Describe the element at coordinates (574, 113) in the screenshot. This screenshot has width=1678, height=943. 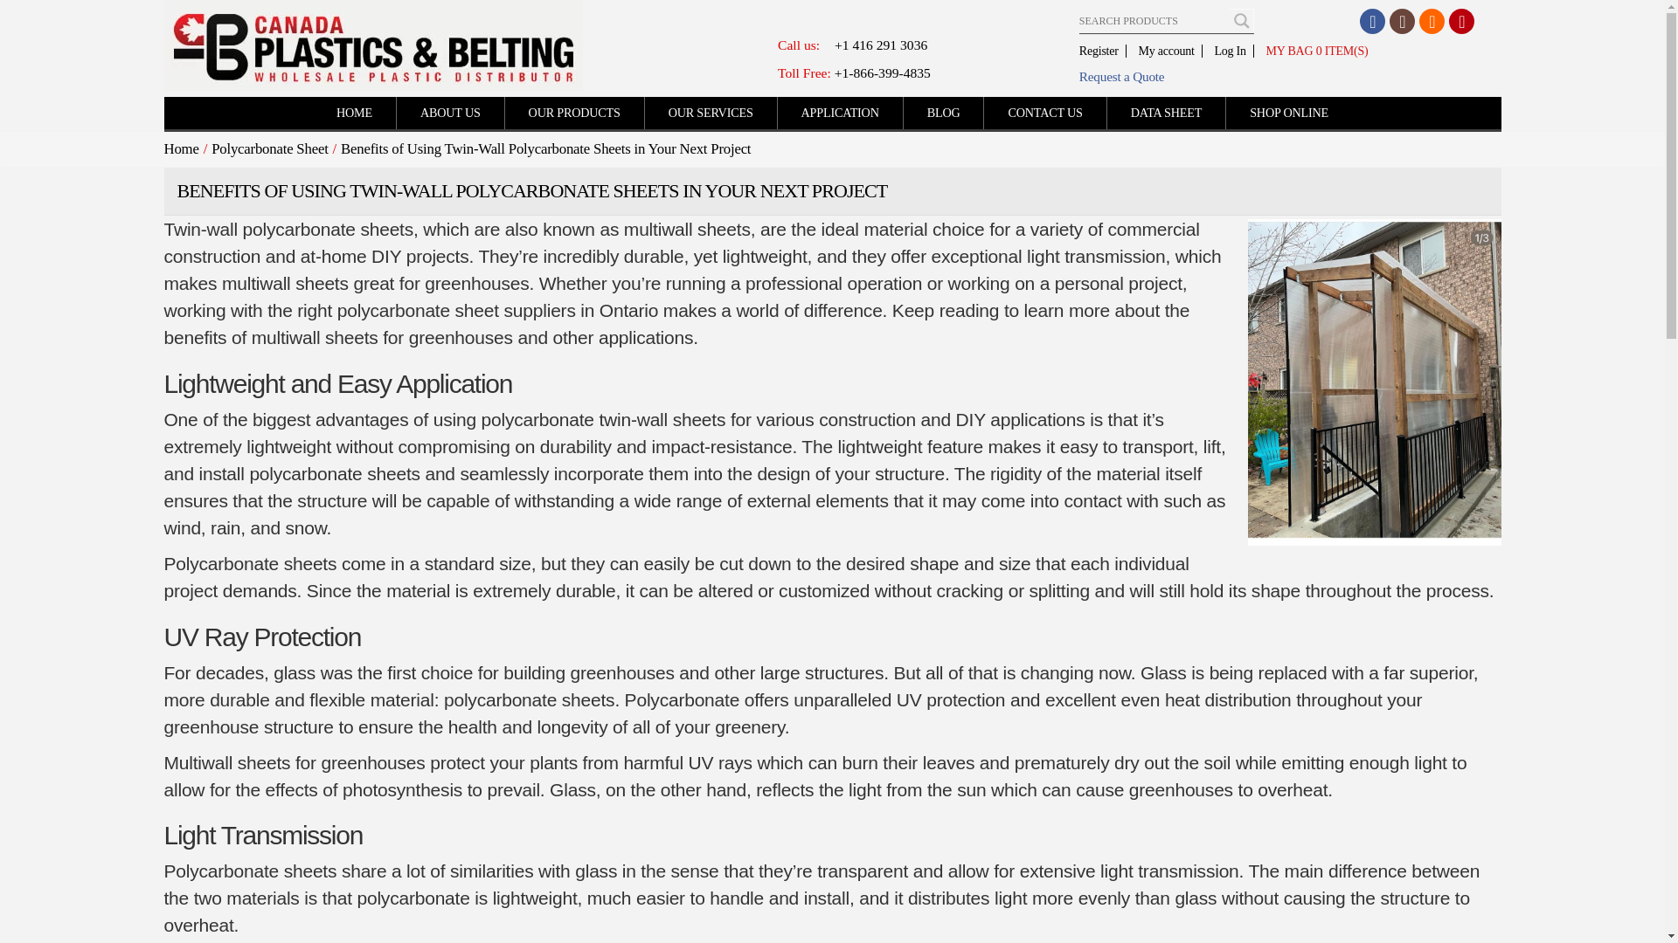
I see `OUR PRODUCTS` at that location.